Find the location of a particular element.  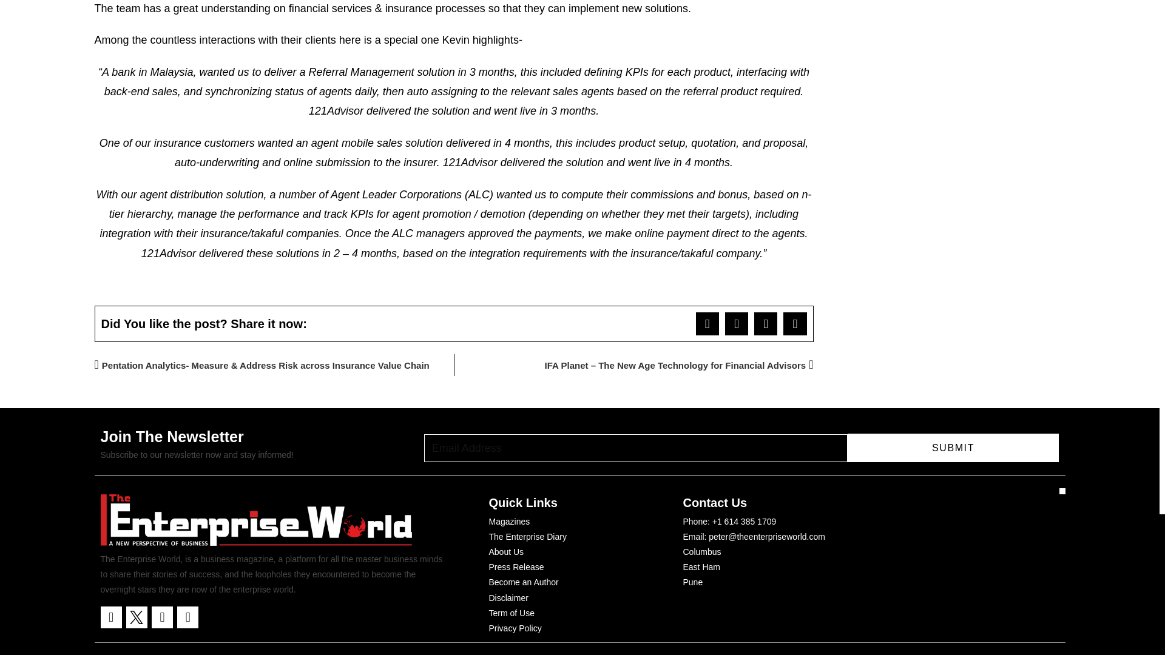

About Us is located at coordinates (507, 552).